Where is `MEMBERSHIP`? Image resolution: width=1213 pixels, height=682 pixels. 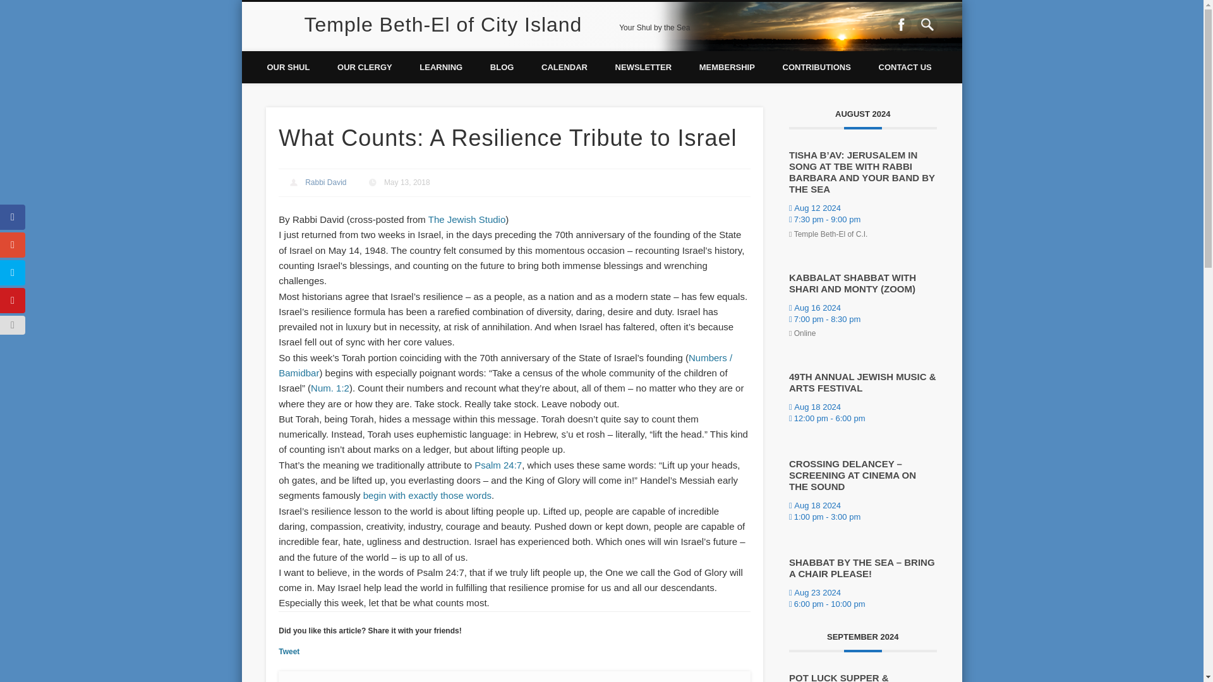
MEMBERSHIP is located at coordinates (727, 66).